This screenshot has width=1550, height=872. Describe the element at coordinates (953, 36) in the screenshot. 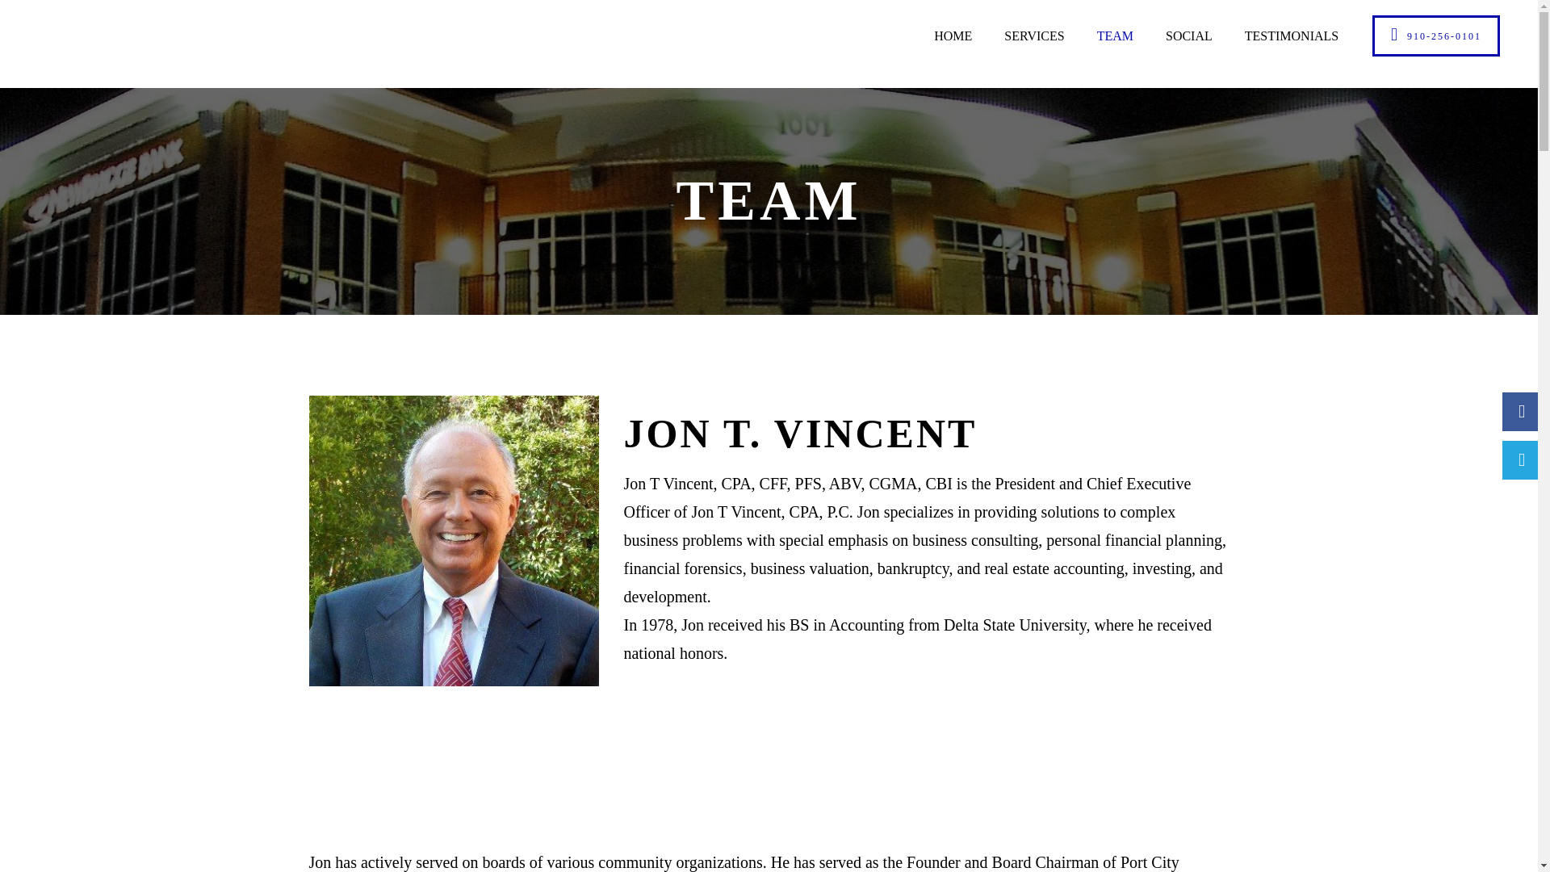

I see `HOME` at that location.